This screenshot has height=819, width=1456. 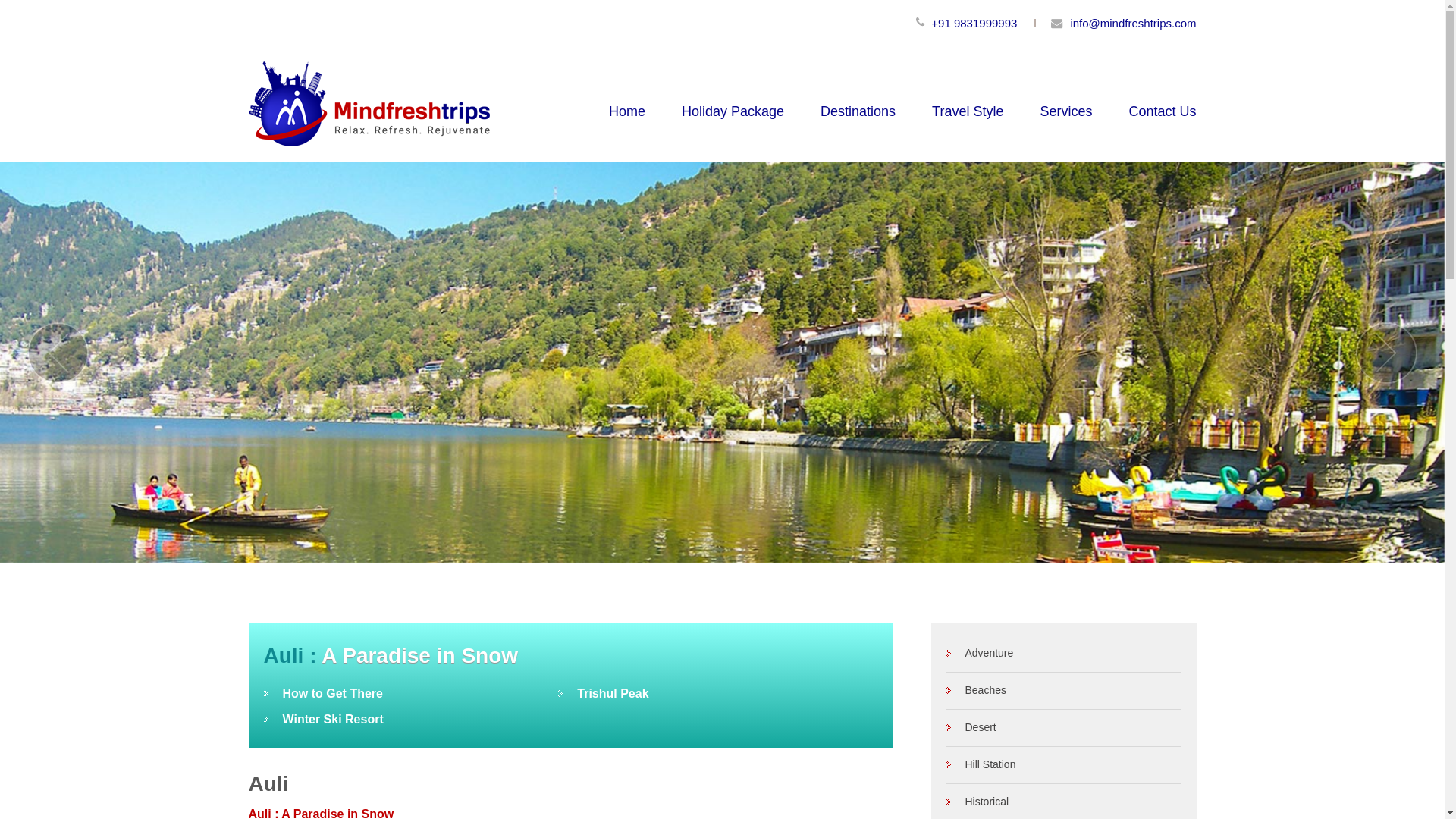 What do you see at coordinates (858, 115) in the screenshot?
I see `Destinations` at bounding box center [858, 115].